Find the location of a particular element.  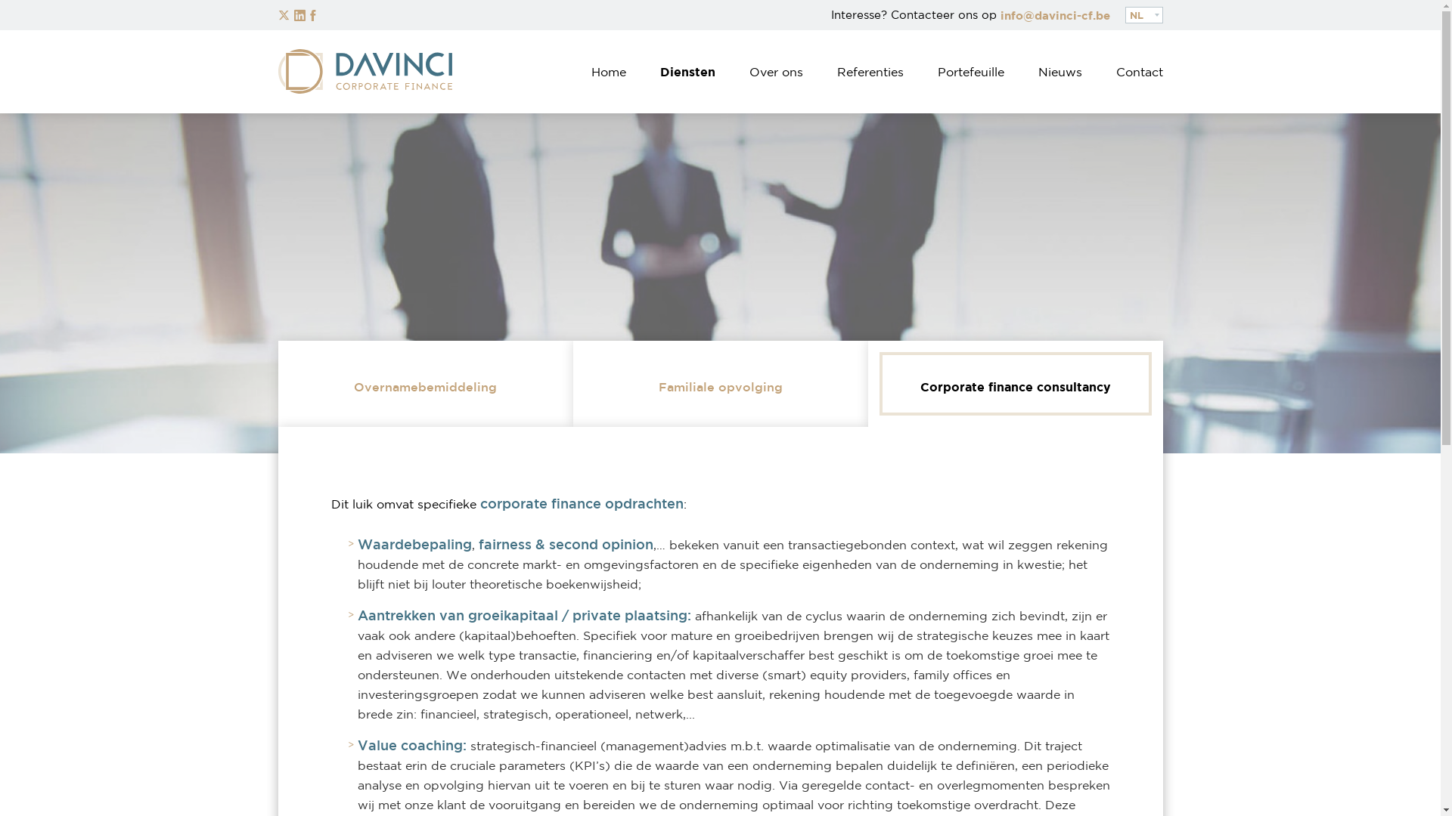

Familiale opvolging is located at coordinates (721, 384).